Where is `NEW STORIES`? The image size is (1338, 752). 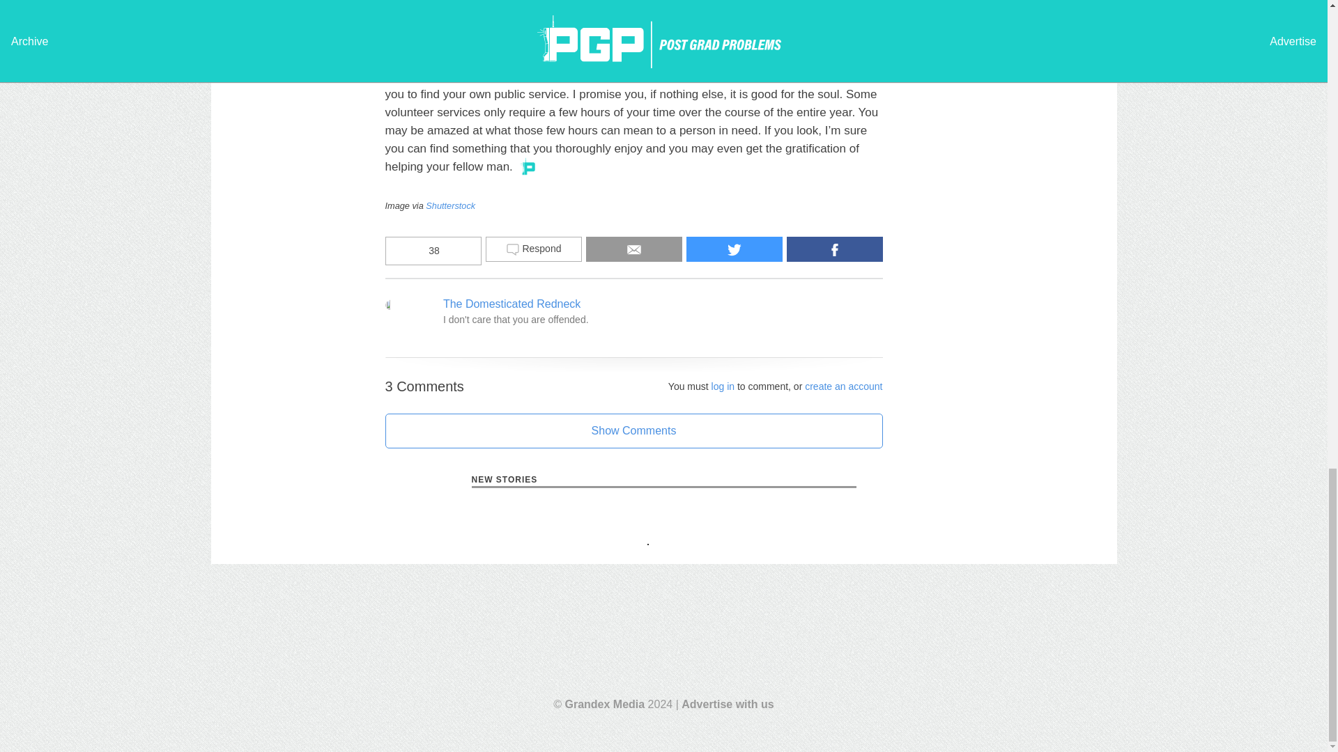
NEW STORIES is located at coordinates (663, 480).